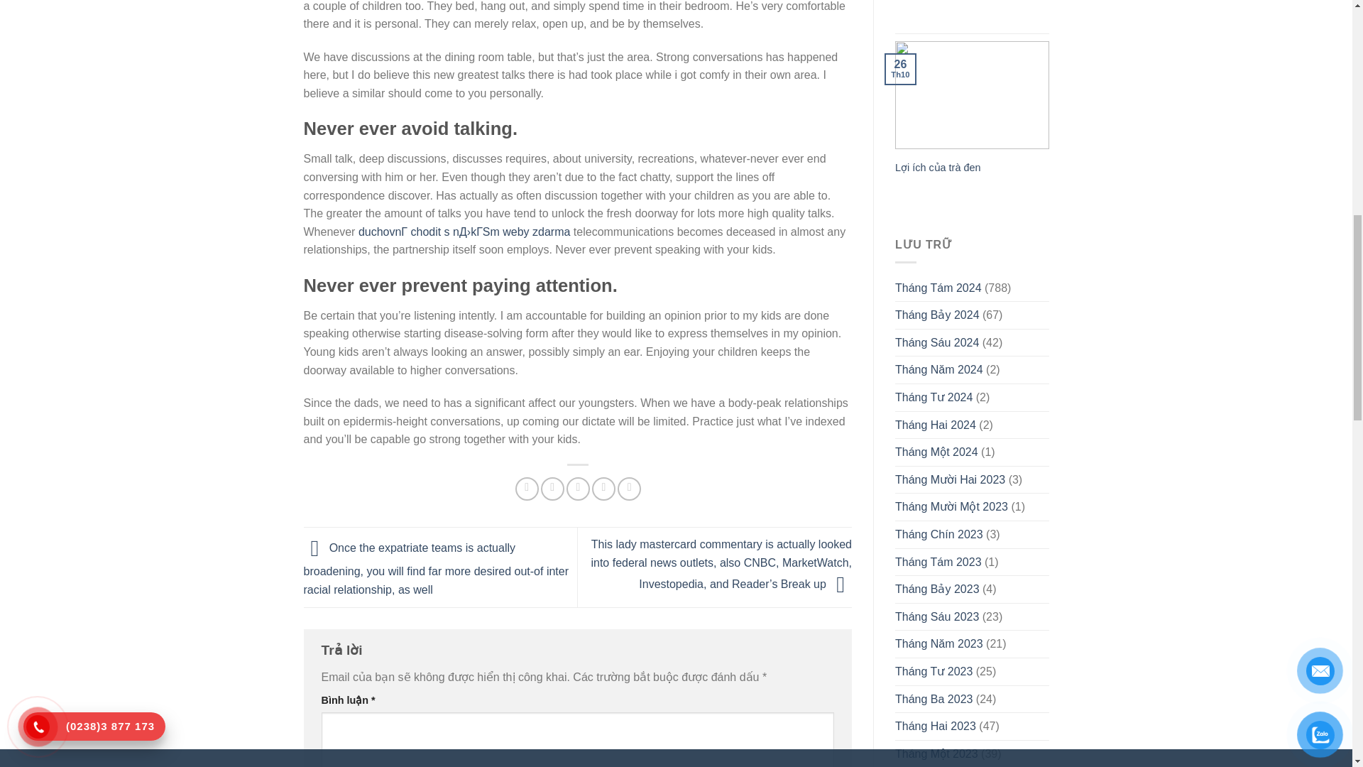 The height and width of the screenshot is (767, 1363). What do you see at coordinates (603, 489) in the screenshot?
I see `Pin on Pinterest` at bounding box center [603, 489].